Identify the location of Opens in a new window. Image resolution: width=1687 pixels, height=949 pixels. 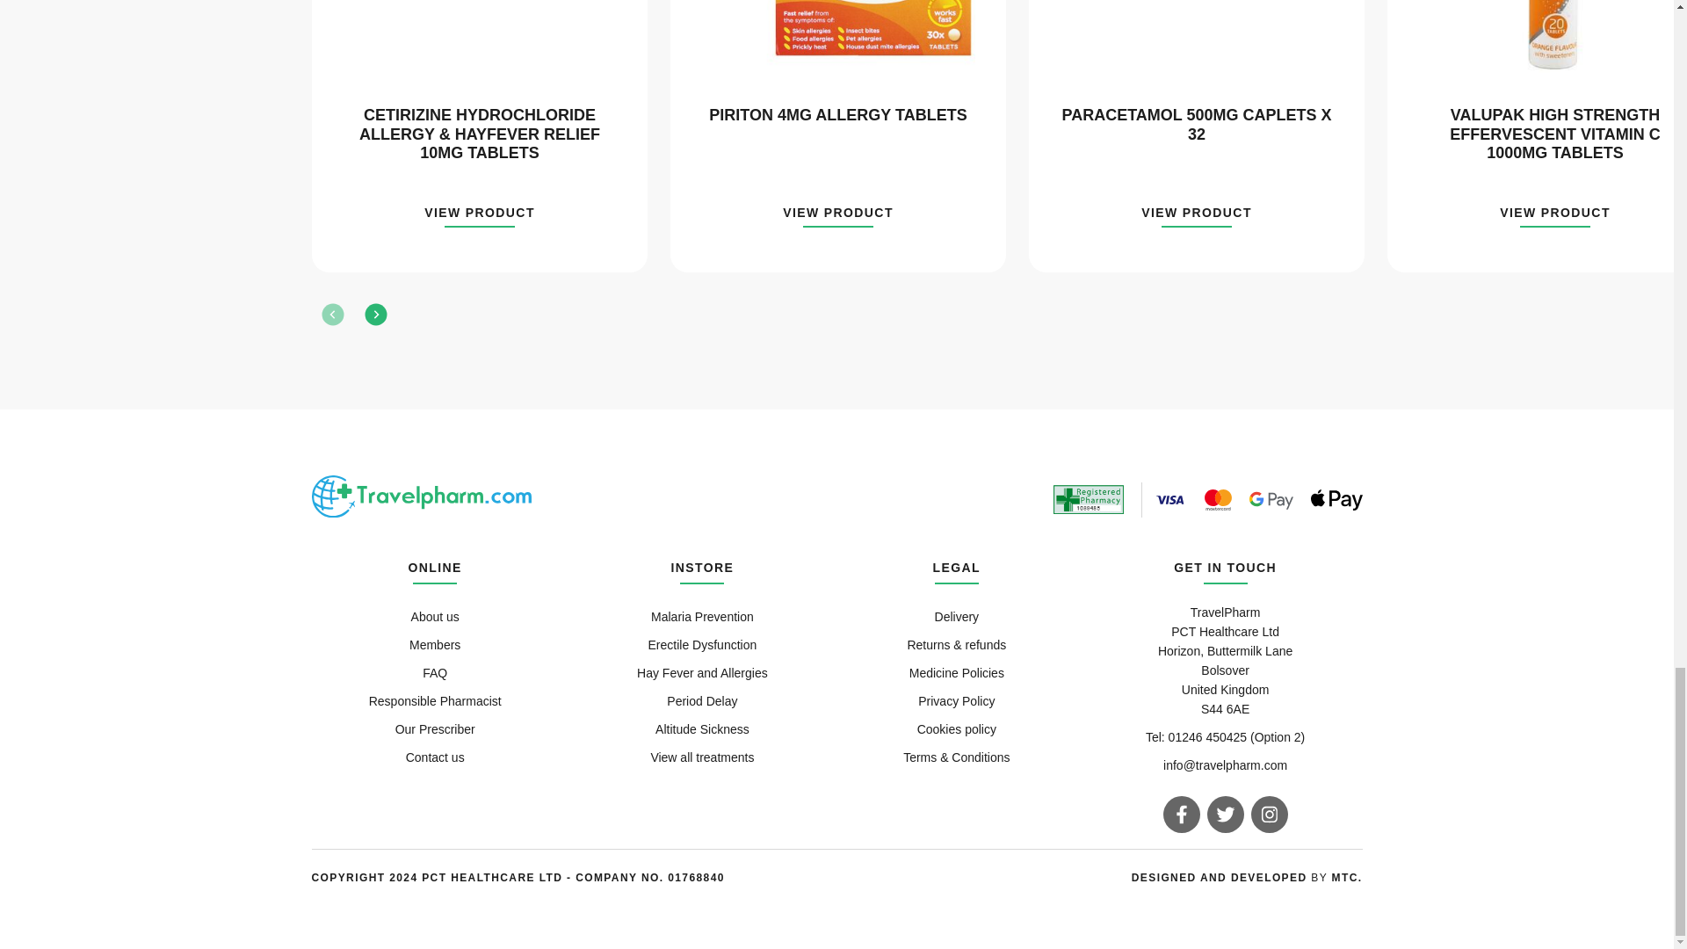
(1221, 877).